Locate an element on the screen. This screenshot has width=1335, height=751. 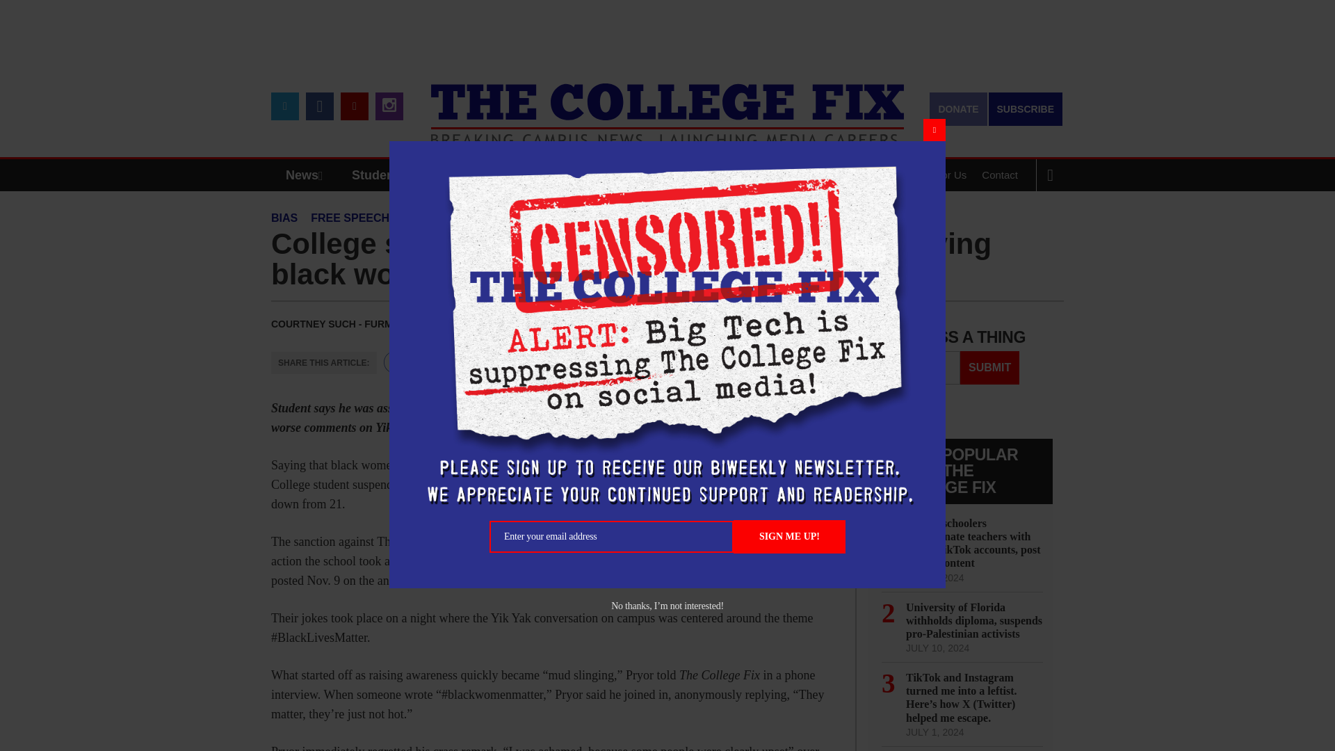
Student Reporters is located at coordinates (406, 175).